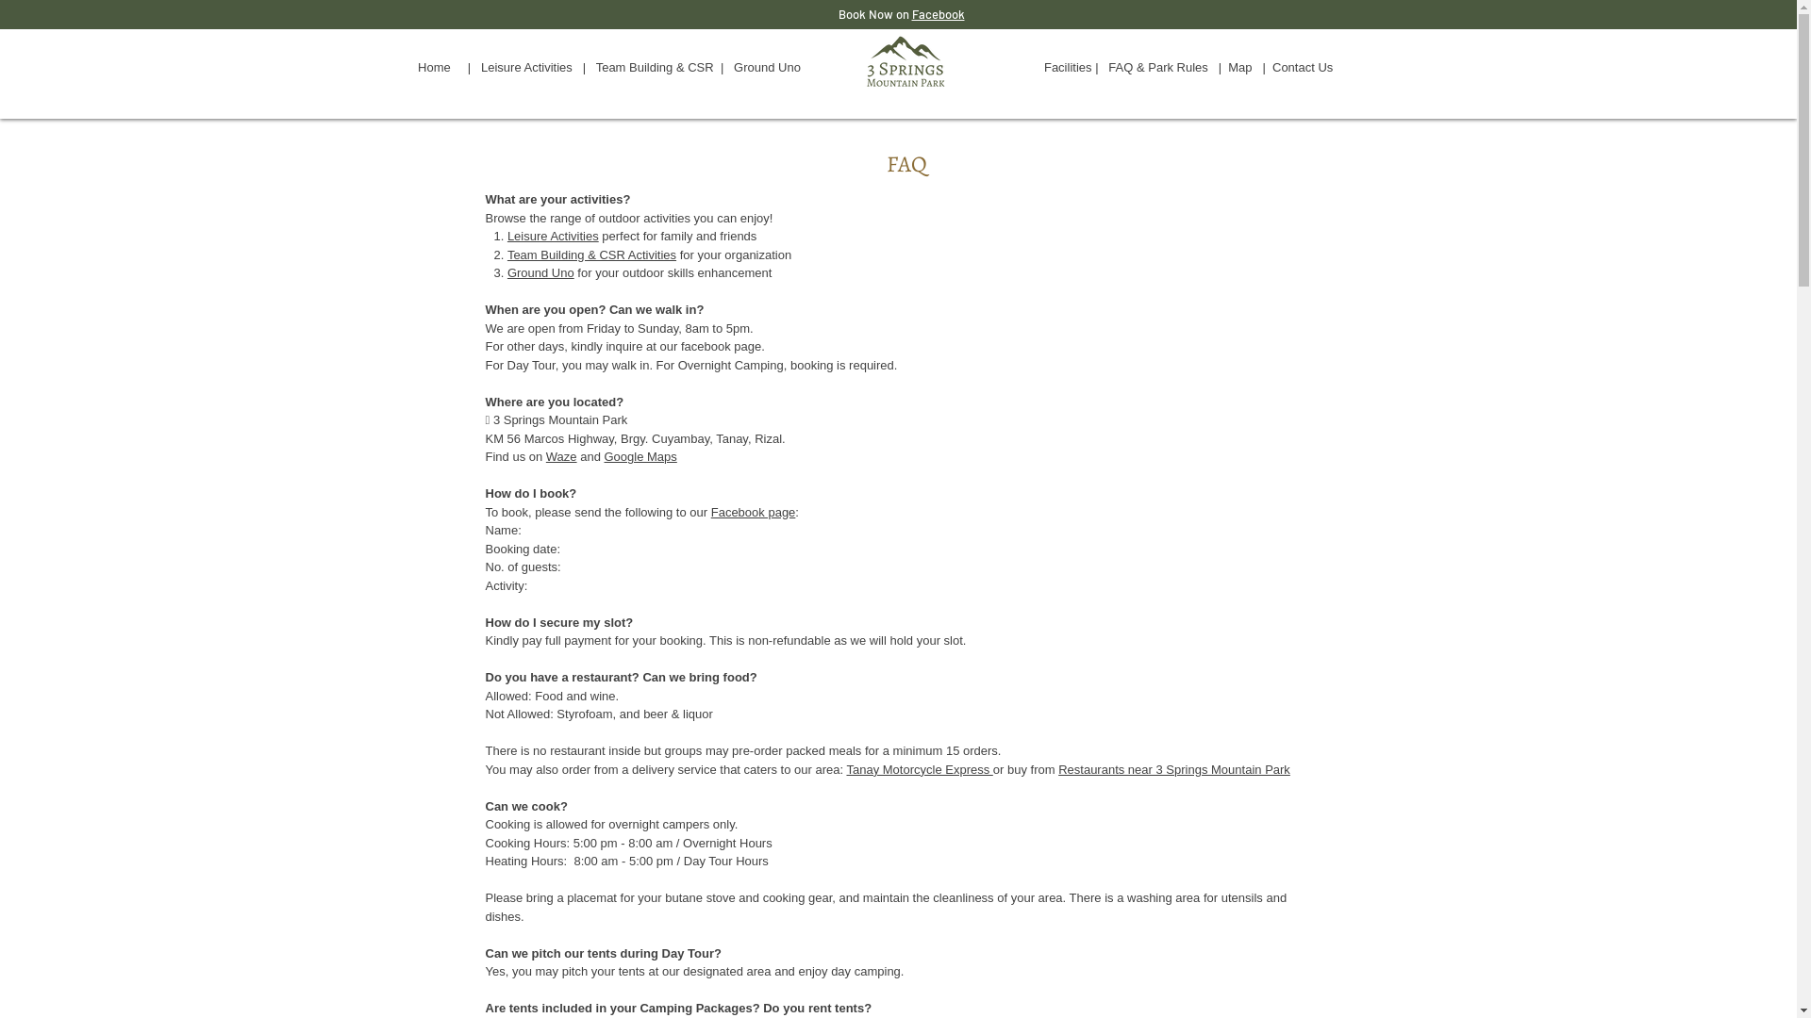 This screenshot has width=1811, height=1018. What do you see at coordinates (1174, 769) in the screenshot?
I see `Restaurants near 3 Springs Mountain Park` at bounding box center [1174, 769].